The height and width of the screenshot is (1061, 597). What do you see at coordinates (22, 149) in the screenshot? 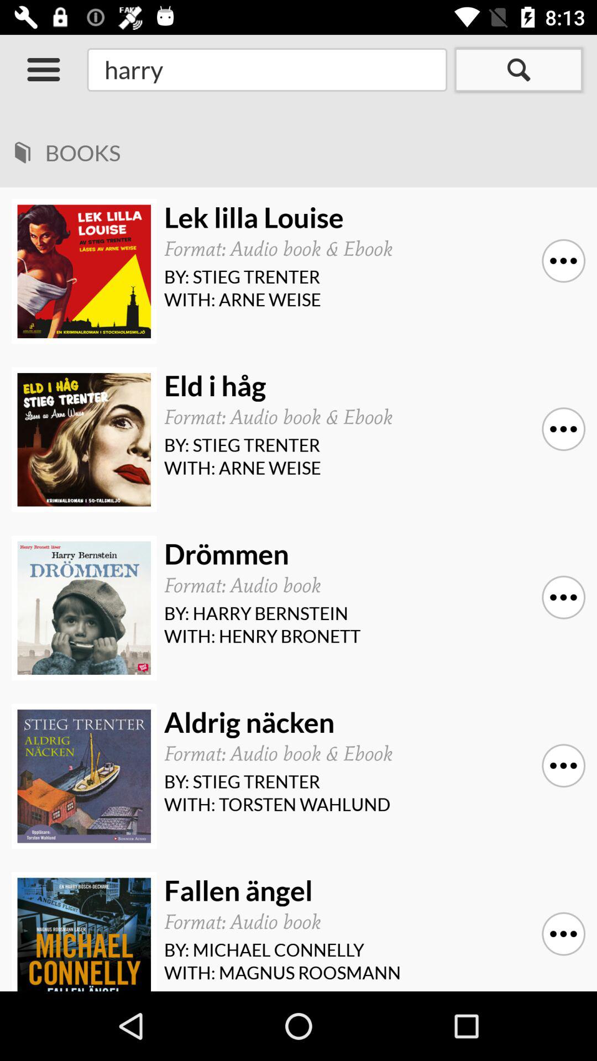
I see `tap the icon to the left of books` at bounding box center [22, 149].